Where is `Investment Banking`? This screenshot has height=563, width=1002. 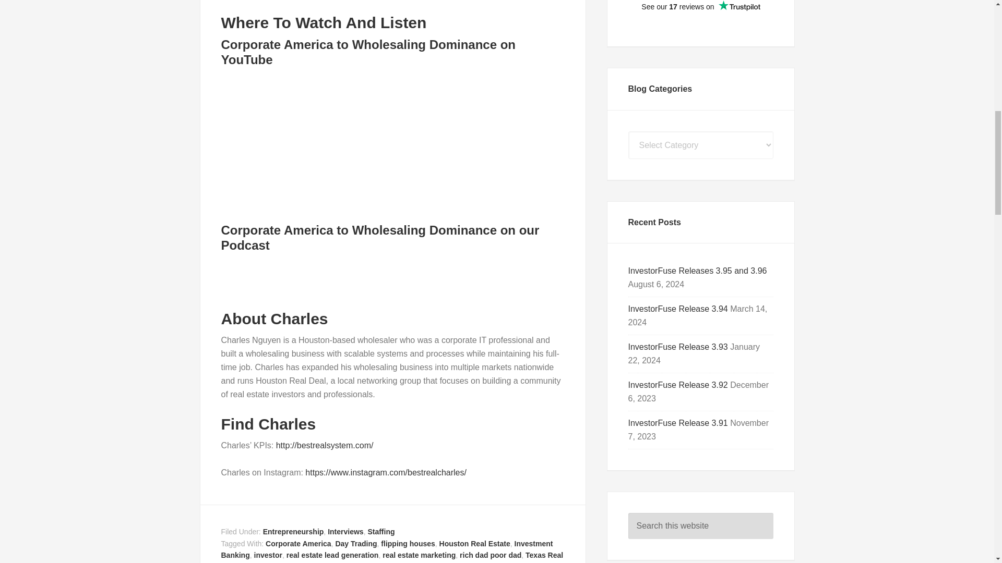
Investment Banking is located at coordinates (387, 549).